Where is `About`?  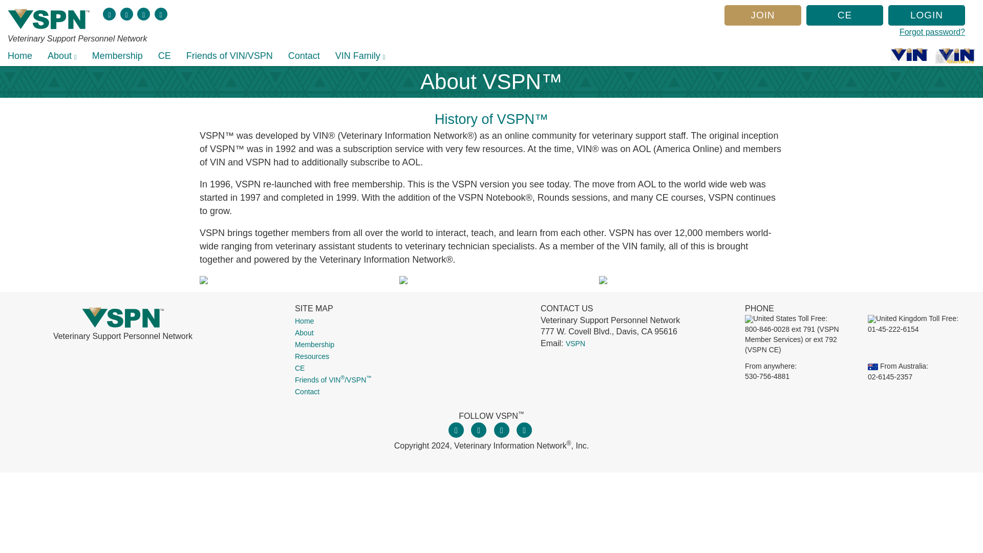 About is located at coordinates (62, 55).